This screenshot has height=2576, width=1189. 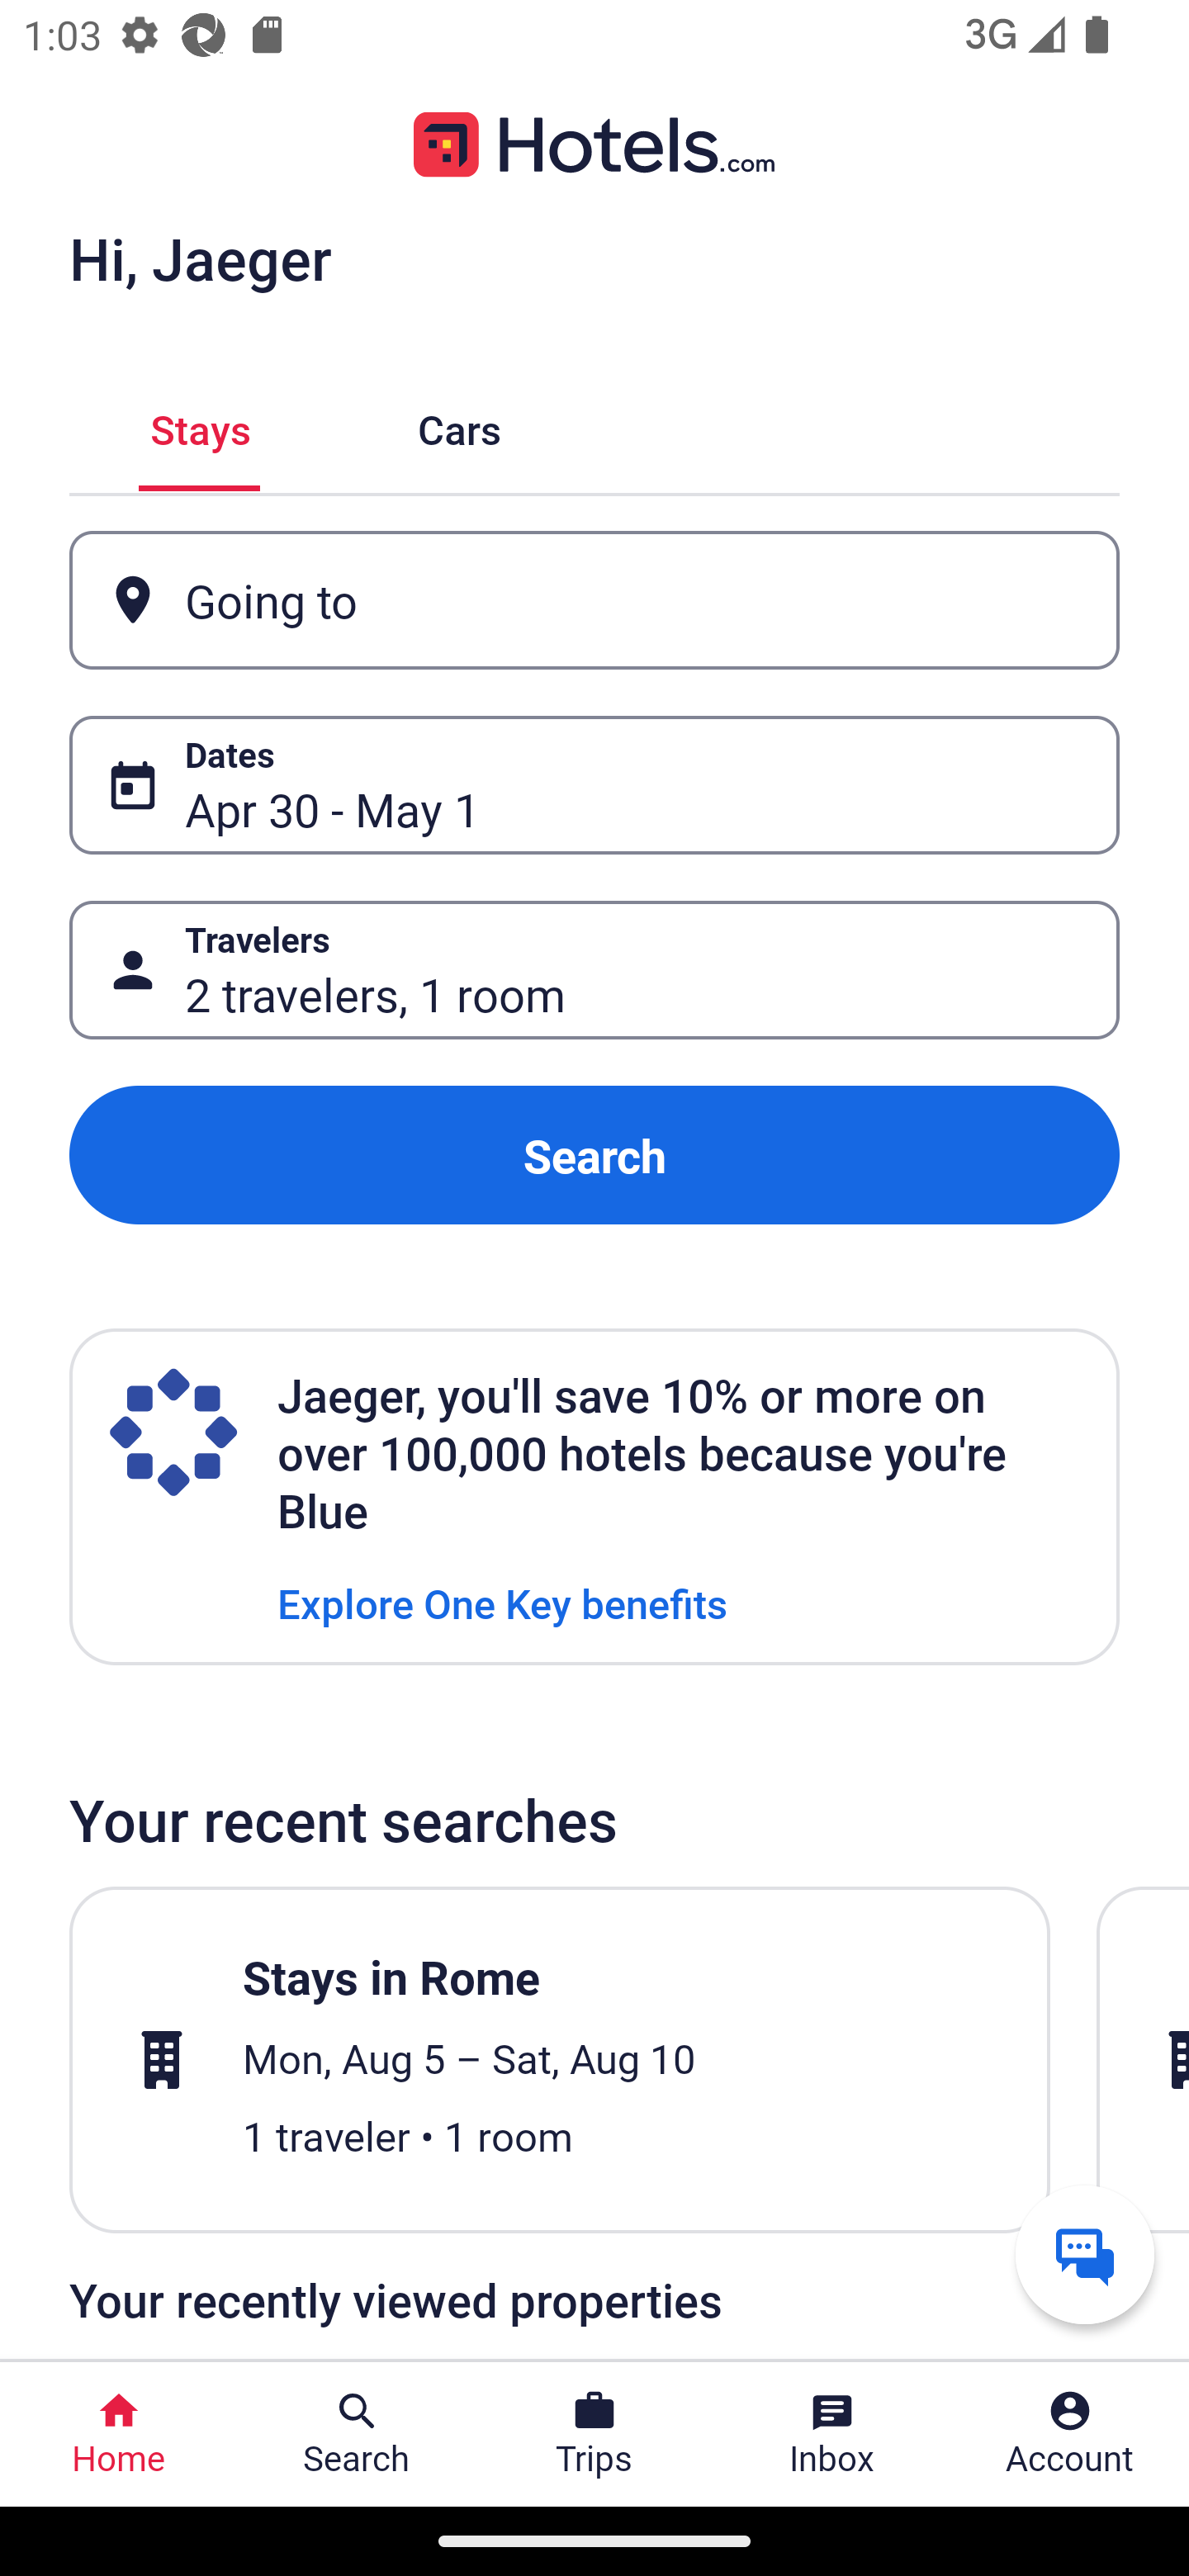 I want to click on Get help from a virtual agent, so click(x=1085, y=2254).